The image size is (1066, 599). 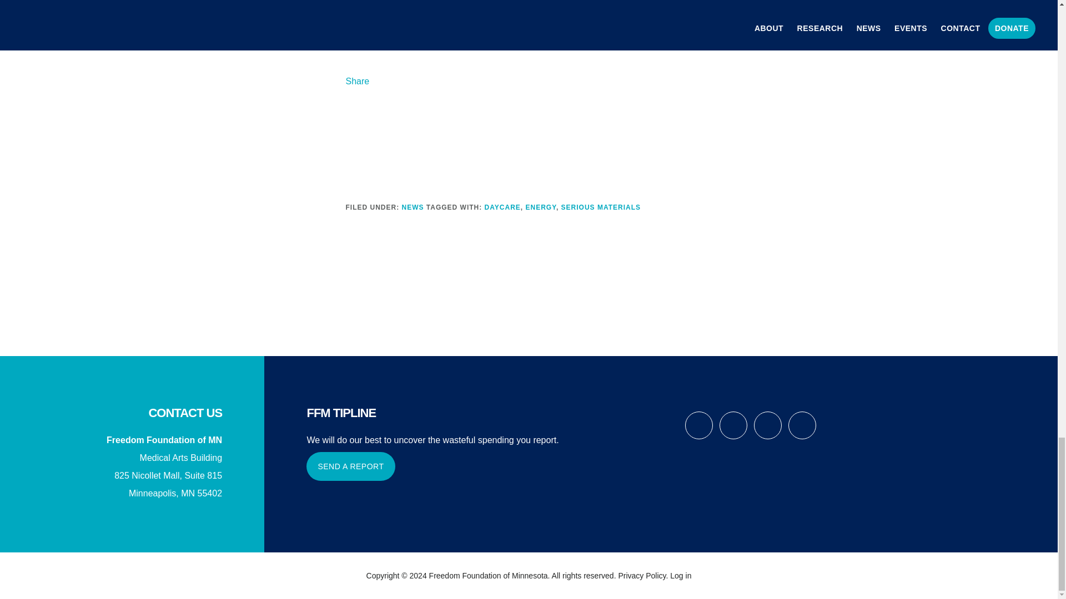 I want to click on Log in, so click(x=681, y=576).